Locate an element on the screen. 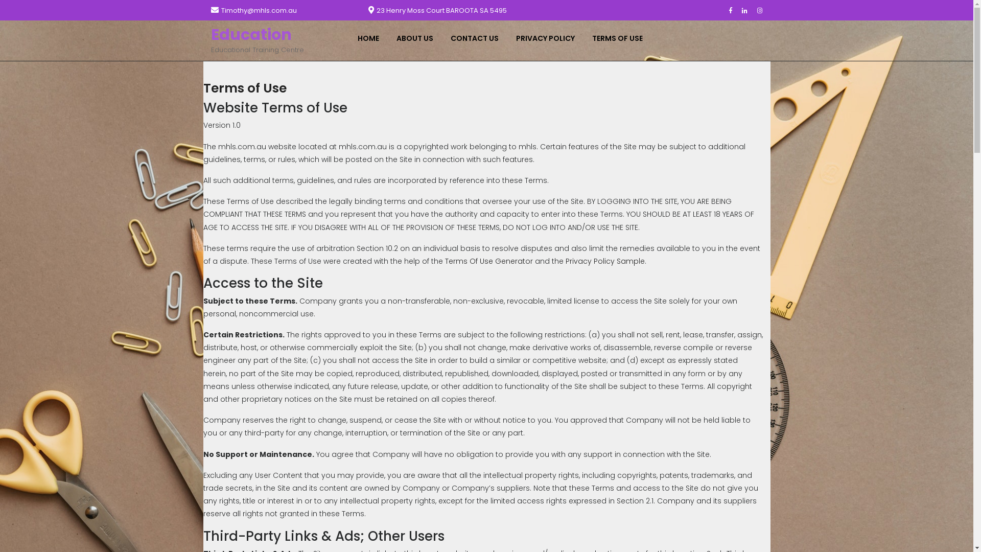 This screenshot has width=981, height=552. Linkedin is located at coordinates (749, 10).